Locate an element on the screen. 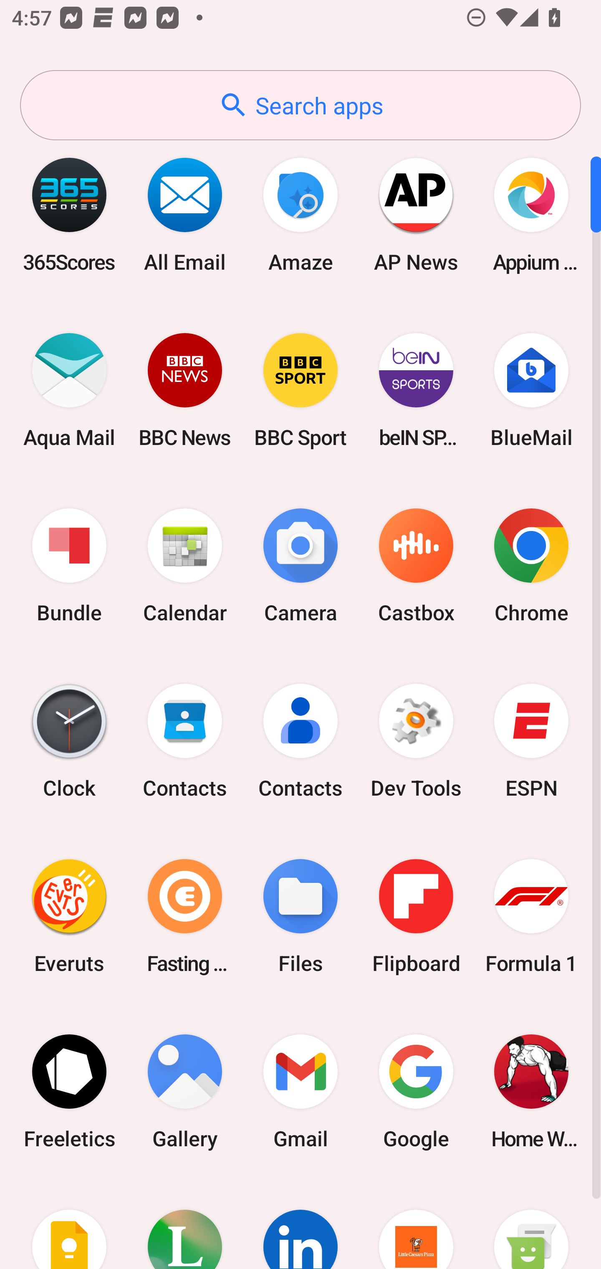 The width and height of the screenshot is (601, 1269). ESPN is located at coordinates (531, 741).